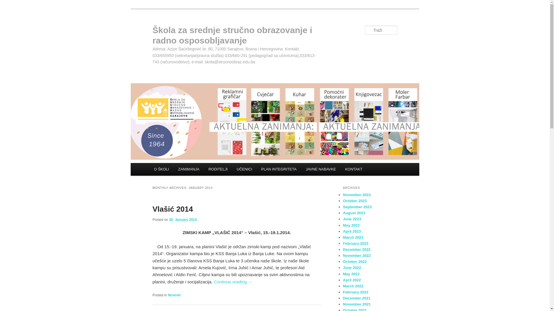  Describe the element at coordinates (355, 292) in the screenshot. I see `February 2022` at that location.